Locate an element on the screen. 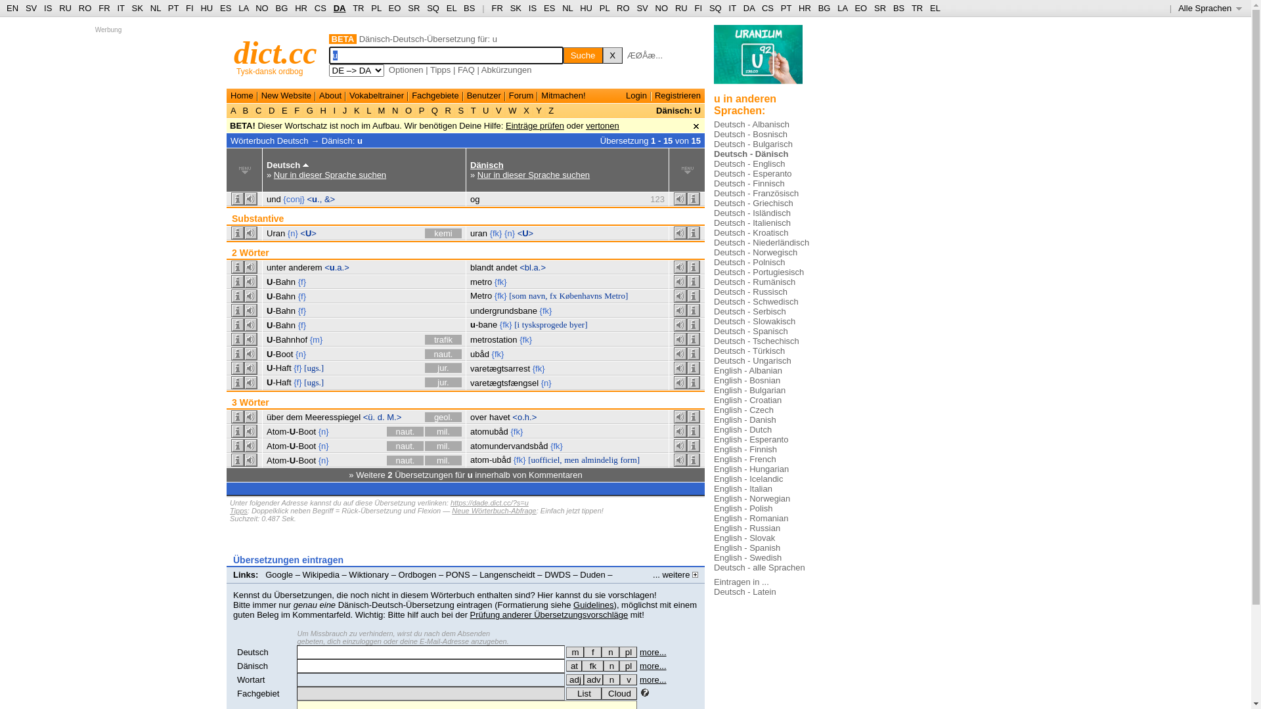  tysksprogede is located at coordinates (545, 324).